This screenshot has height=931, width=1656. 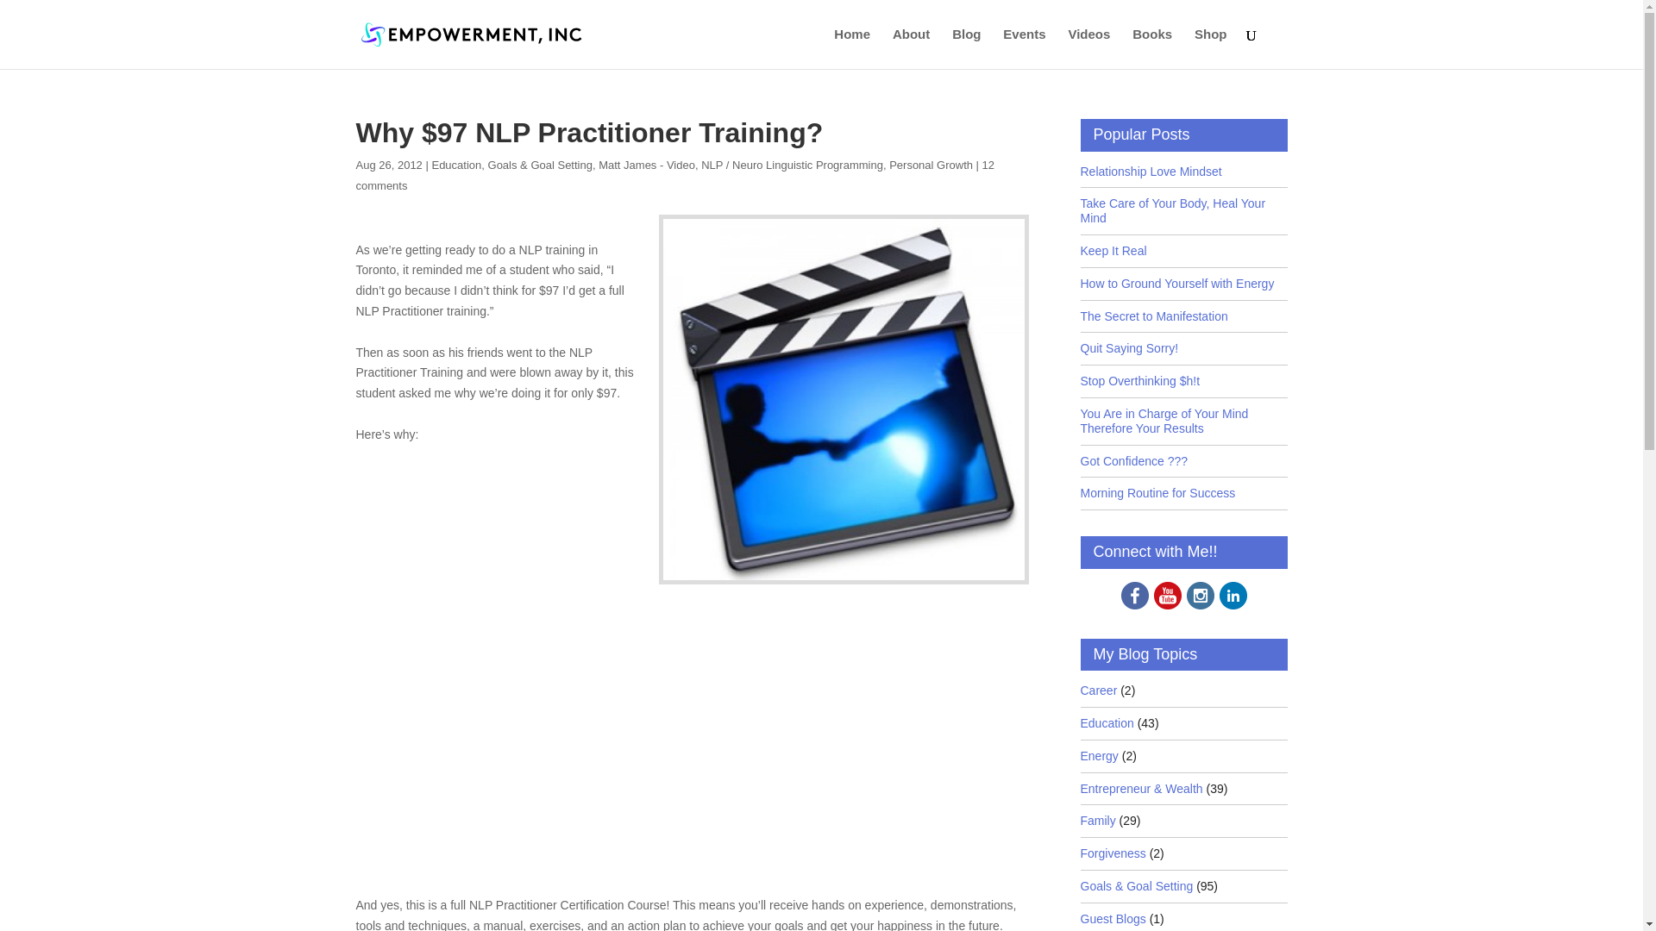 I want to click on About, so click(x=911, y=48).